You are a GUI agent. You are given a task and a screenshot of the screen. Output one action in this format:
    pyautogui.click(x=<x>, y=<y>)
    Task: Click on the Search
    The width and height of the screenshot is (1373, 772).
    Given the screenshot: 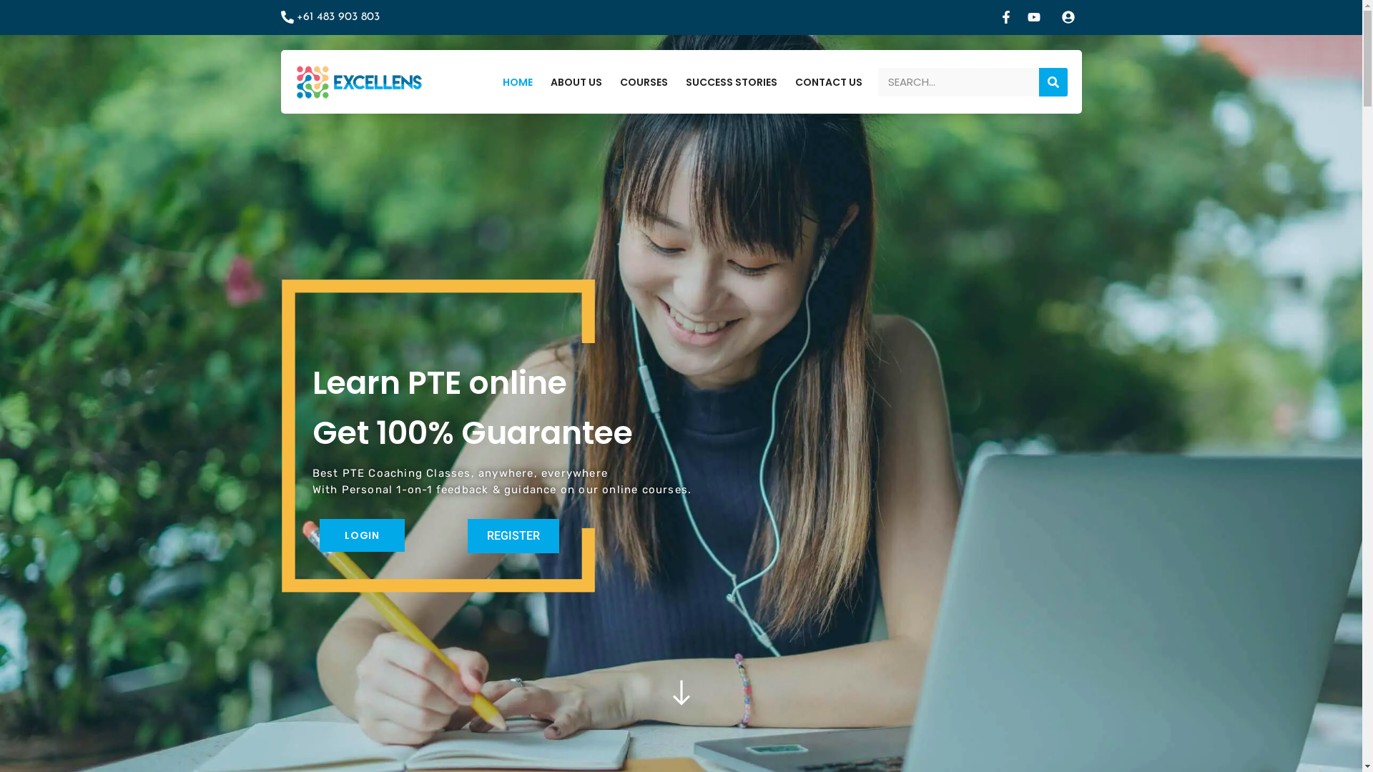 What is the action you would take?
    pyautogui.click(x=958, y=82)
    